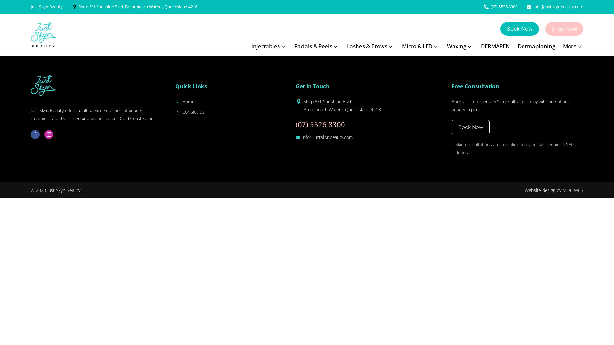 The width and height of the screenshot is (614, 345). I want to click on Waxing, so click(460, 47).